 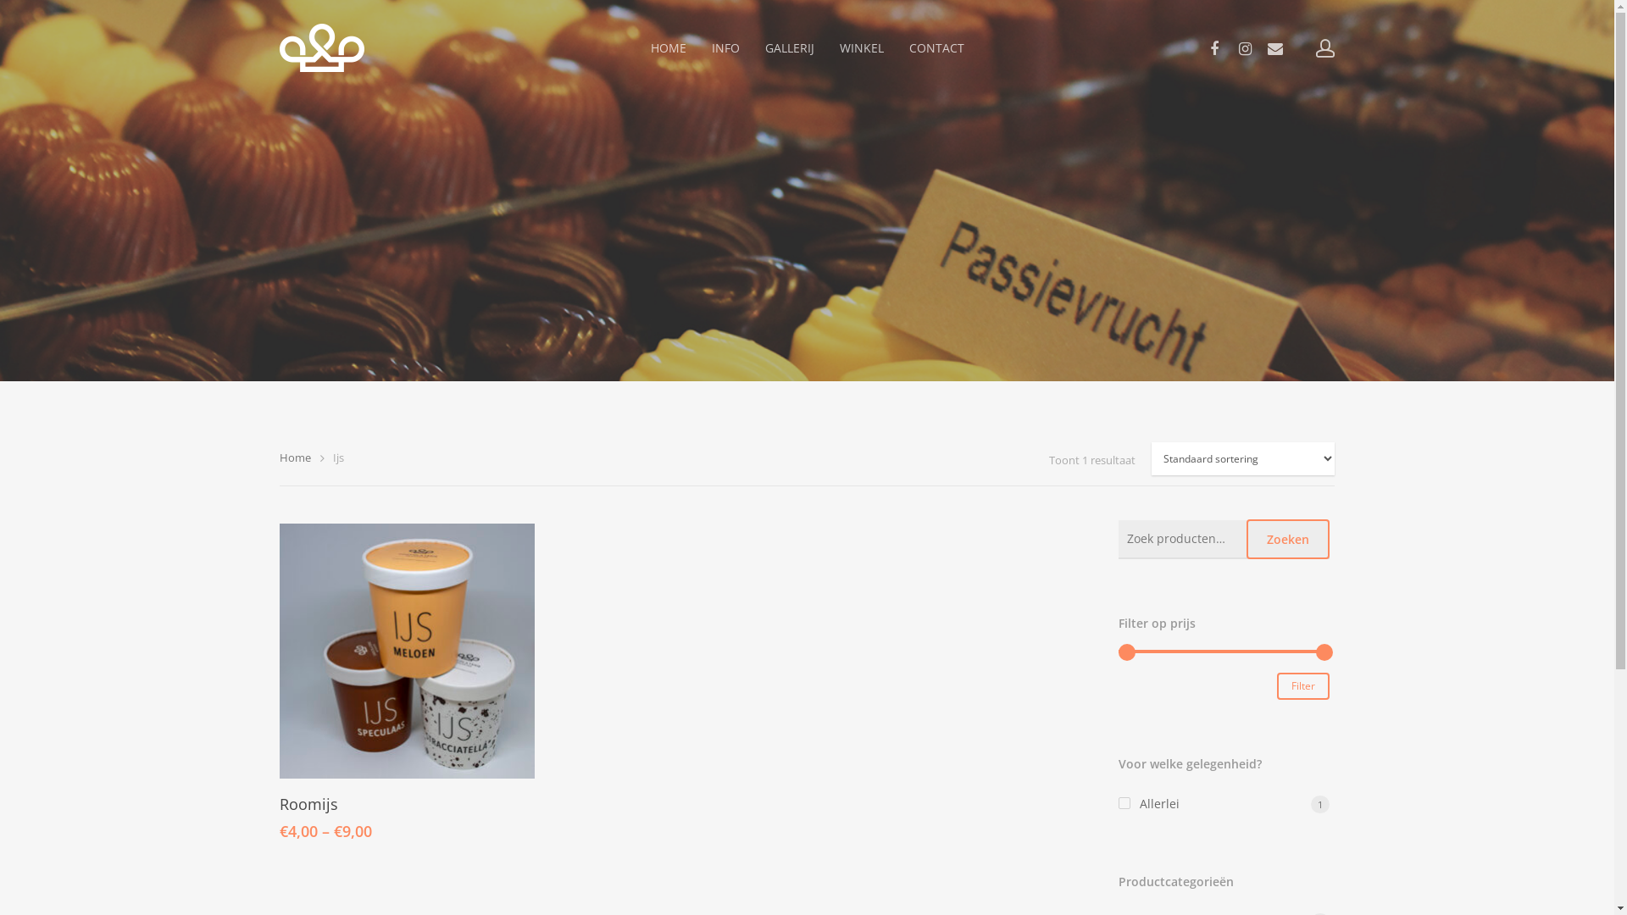 What do you see at coordinates (1224, 804) in the screenshot?
I see `Allerlei` at bounding box center [1224, 804].